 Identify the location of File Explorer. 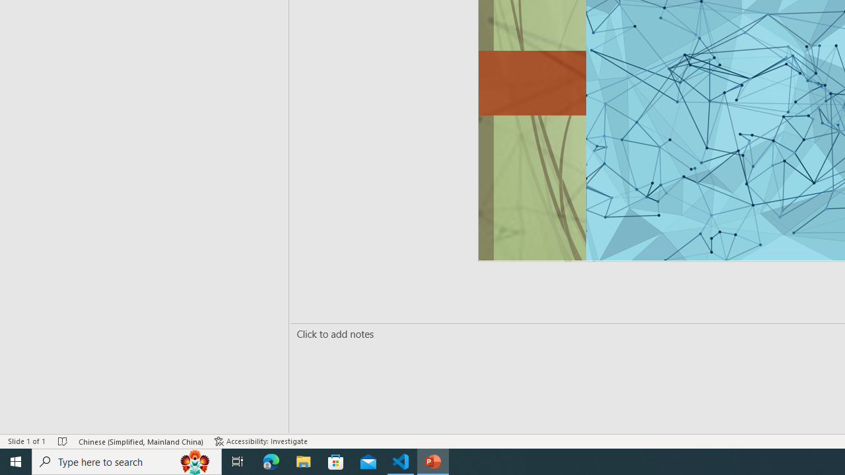
(304, 462).